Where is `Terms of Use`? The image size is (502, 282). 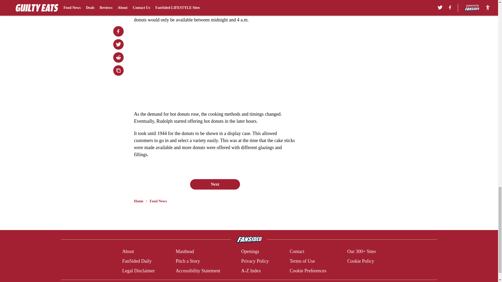
Terms of Use is located at coordinates (302, 261).